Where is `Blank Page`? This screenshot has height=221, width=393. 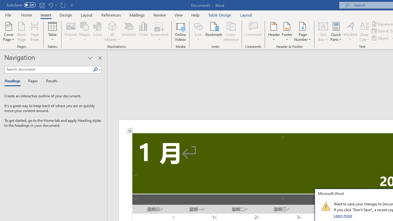
Blank Page is located at coordinates (21, 31).